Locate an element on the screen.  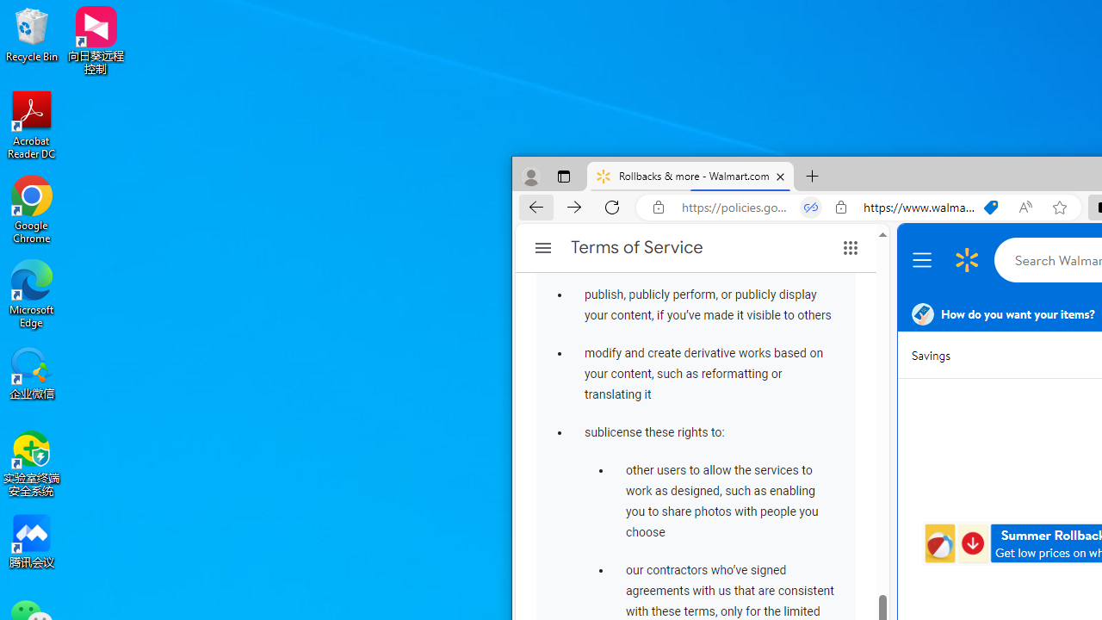
Walmart Homepage is located at coordinates (967, 260).